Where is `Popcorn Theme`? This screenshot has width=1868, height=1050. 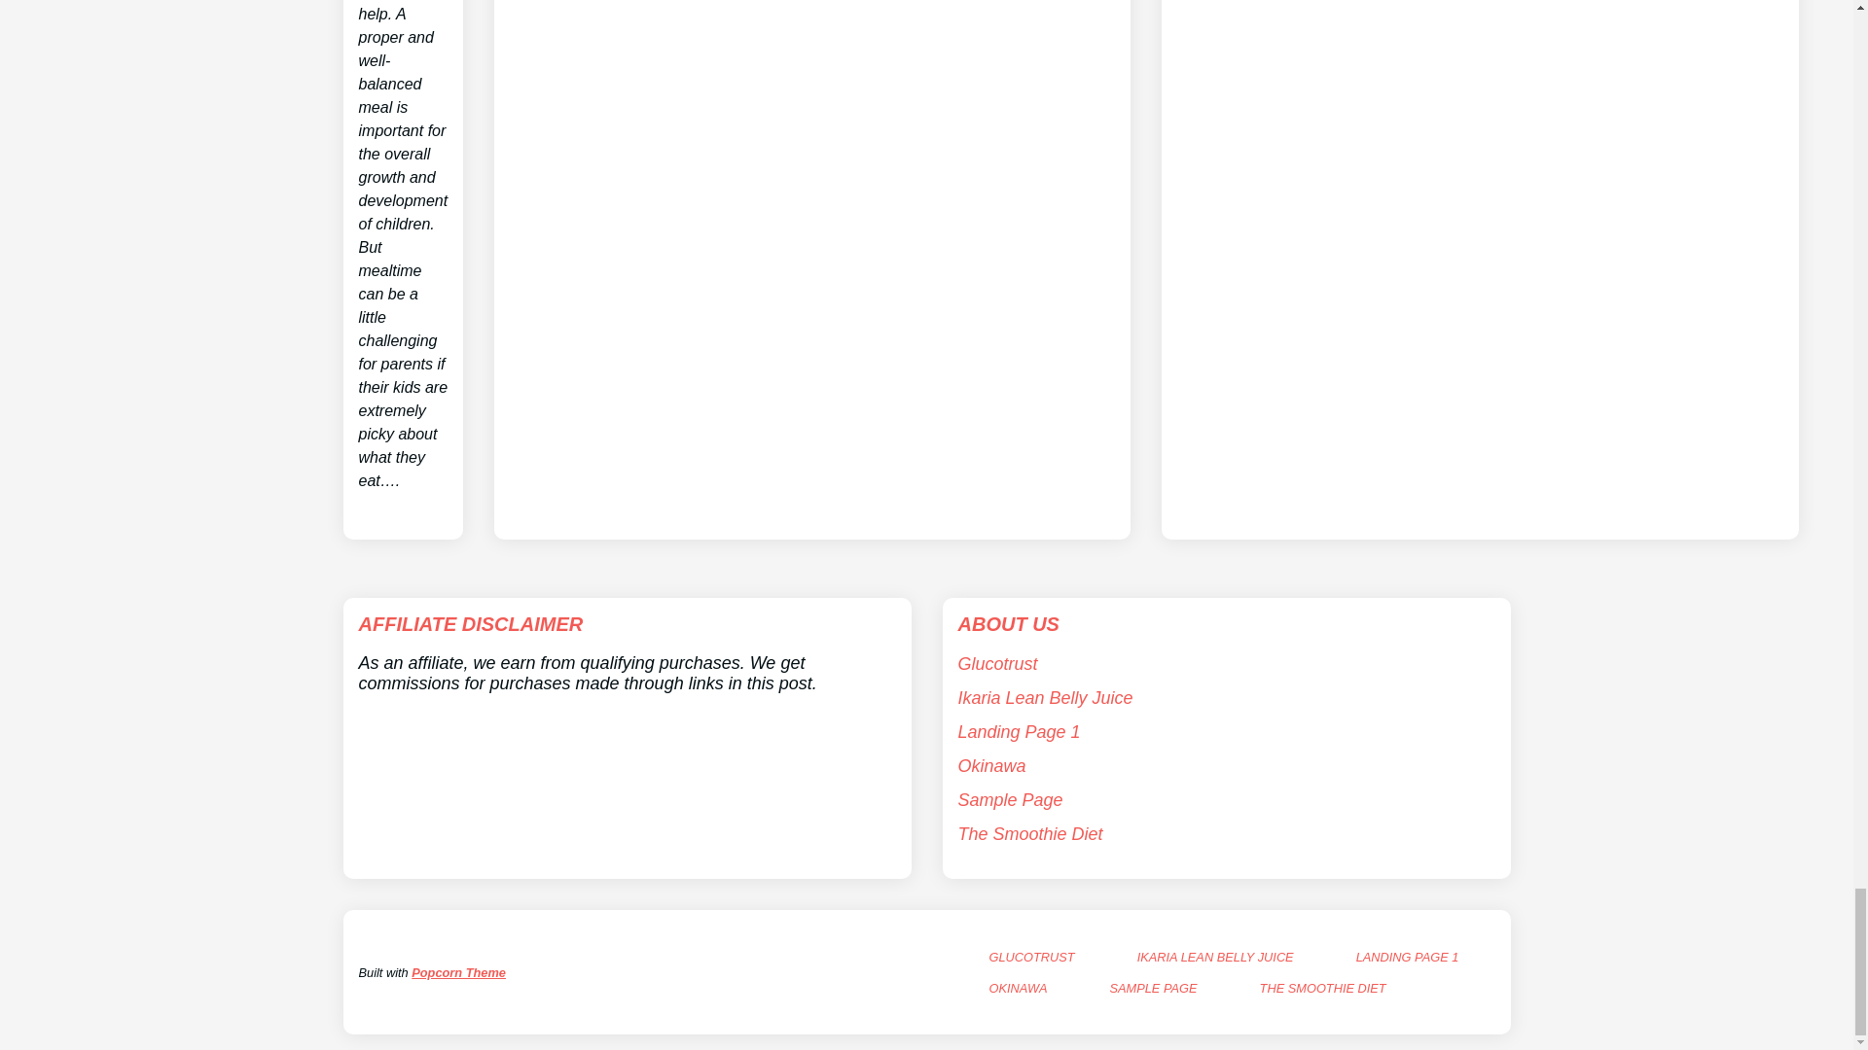 Popcorn Theme is located at coordinates (458, 972).